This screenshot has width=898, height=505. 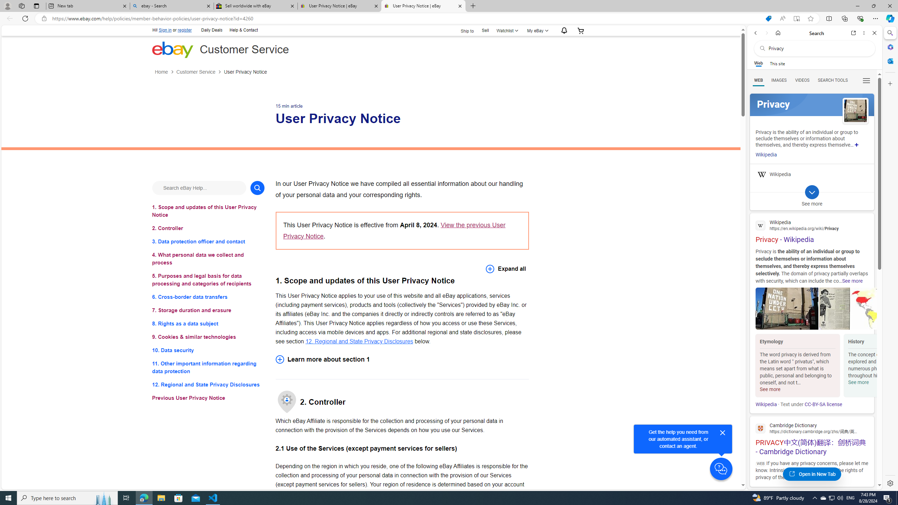 What do you see at coordinates (581, 30) in the screenshot?
I see `Expand Cart` at bounding box center [581, 30].